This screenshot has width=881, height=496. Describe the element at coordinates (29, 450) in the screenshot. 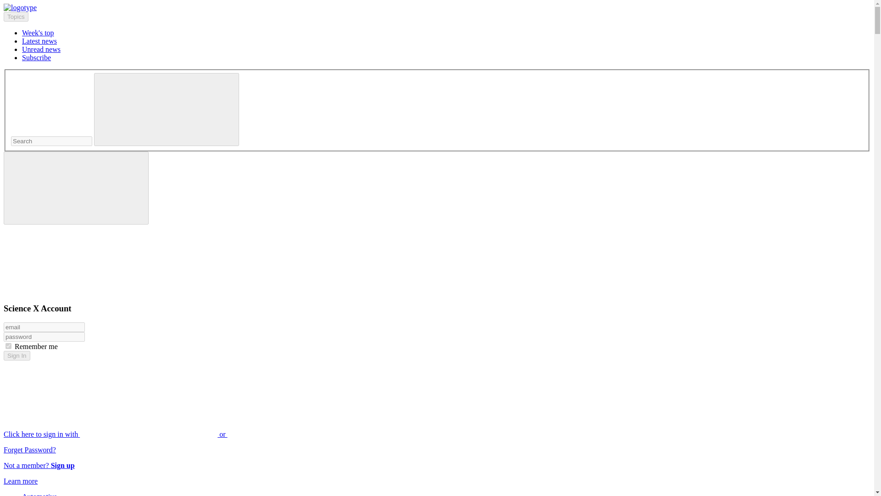

I see `Forget Password?` at that location.